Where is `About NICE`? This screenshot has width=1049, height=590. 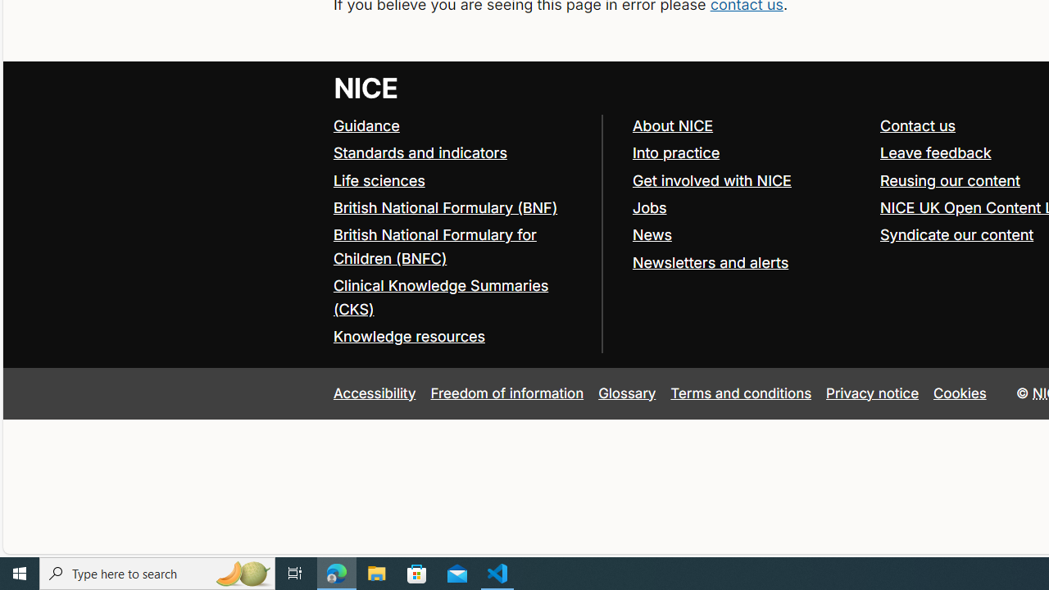 About NICE is located at coordinates (748, 126).